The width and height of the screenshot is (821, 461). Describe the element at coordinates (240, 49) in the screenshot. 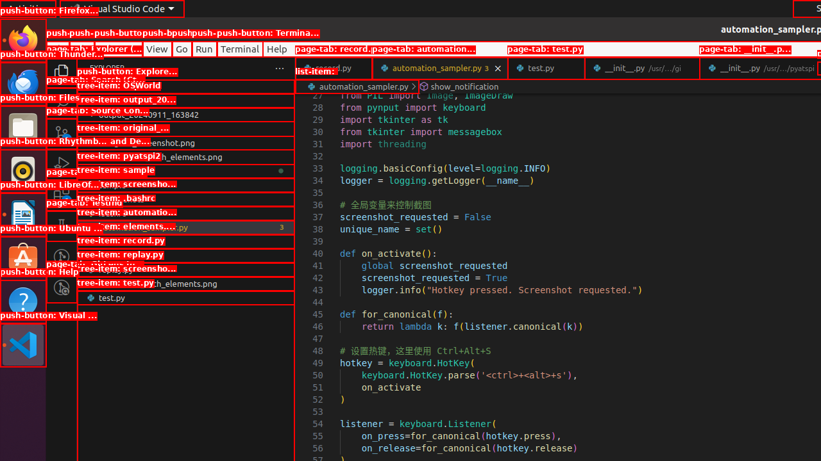

I see `Terminal` at that location.